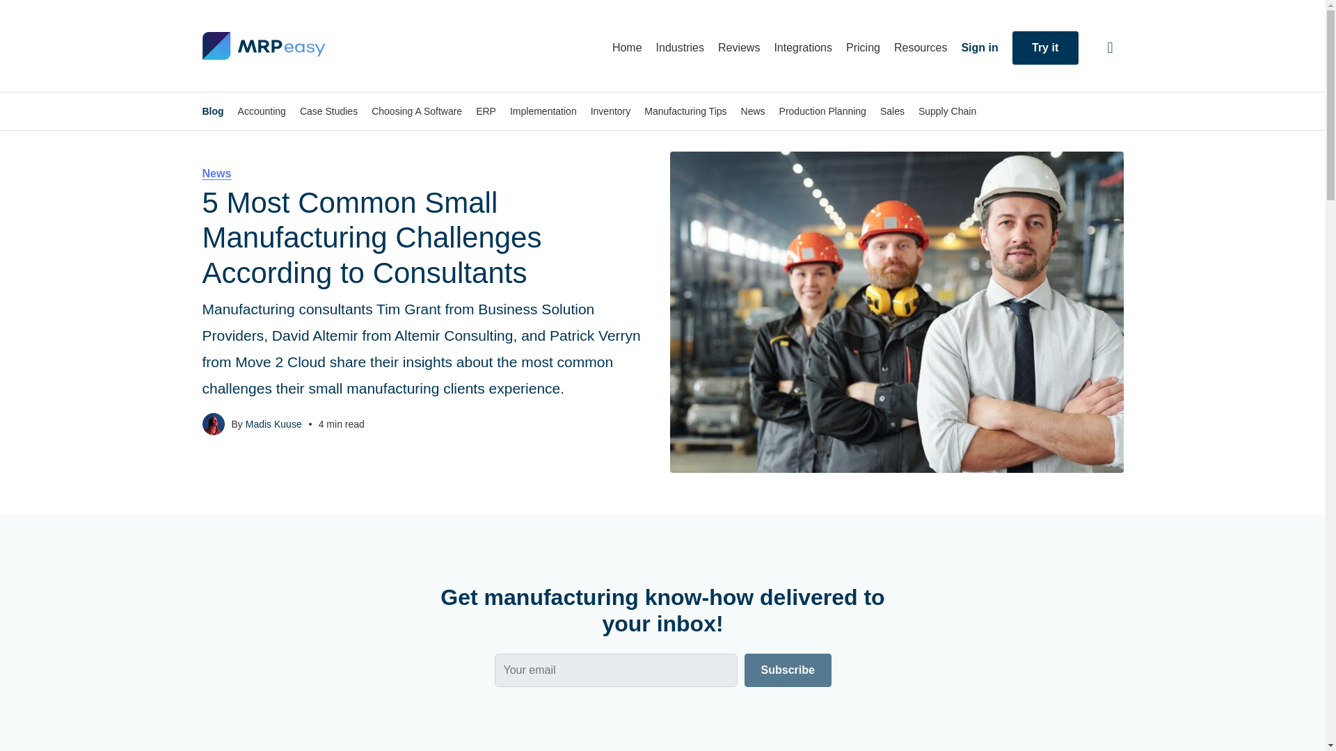  Describe the element at coordinates (610, 111) in the screenshot. I see `Inventory` at that location.